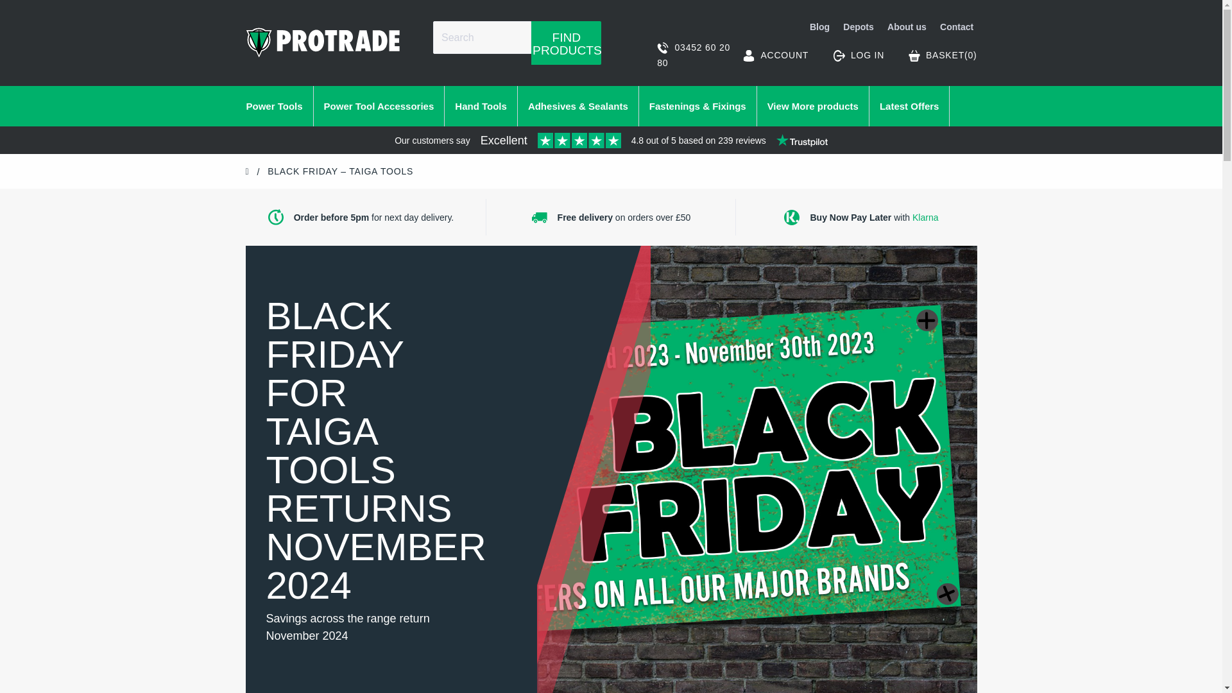 The width and height of the screenshot is (1232, 693). What do you see at coordinates (775, 55) in the screenshot?
I see `ACCOUNT` at bounding box center [775, 55].